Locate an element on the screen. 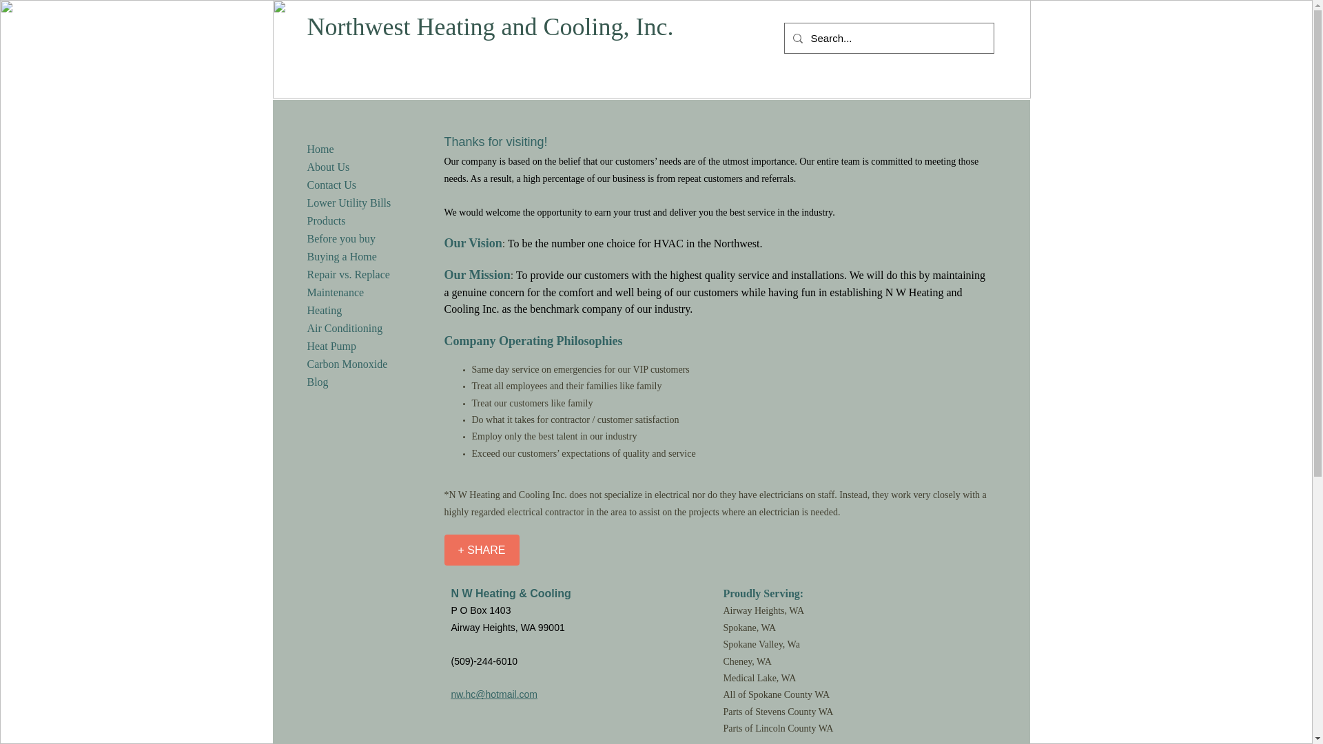  Blog is located at coordinates (318, 382).